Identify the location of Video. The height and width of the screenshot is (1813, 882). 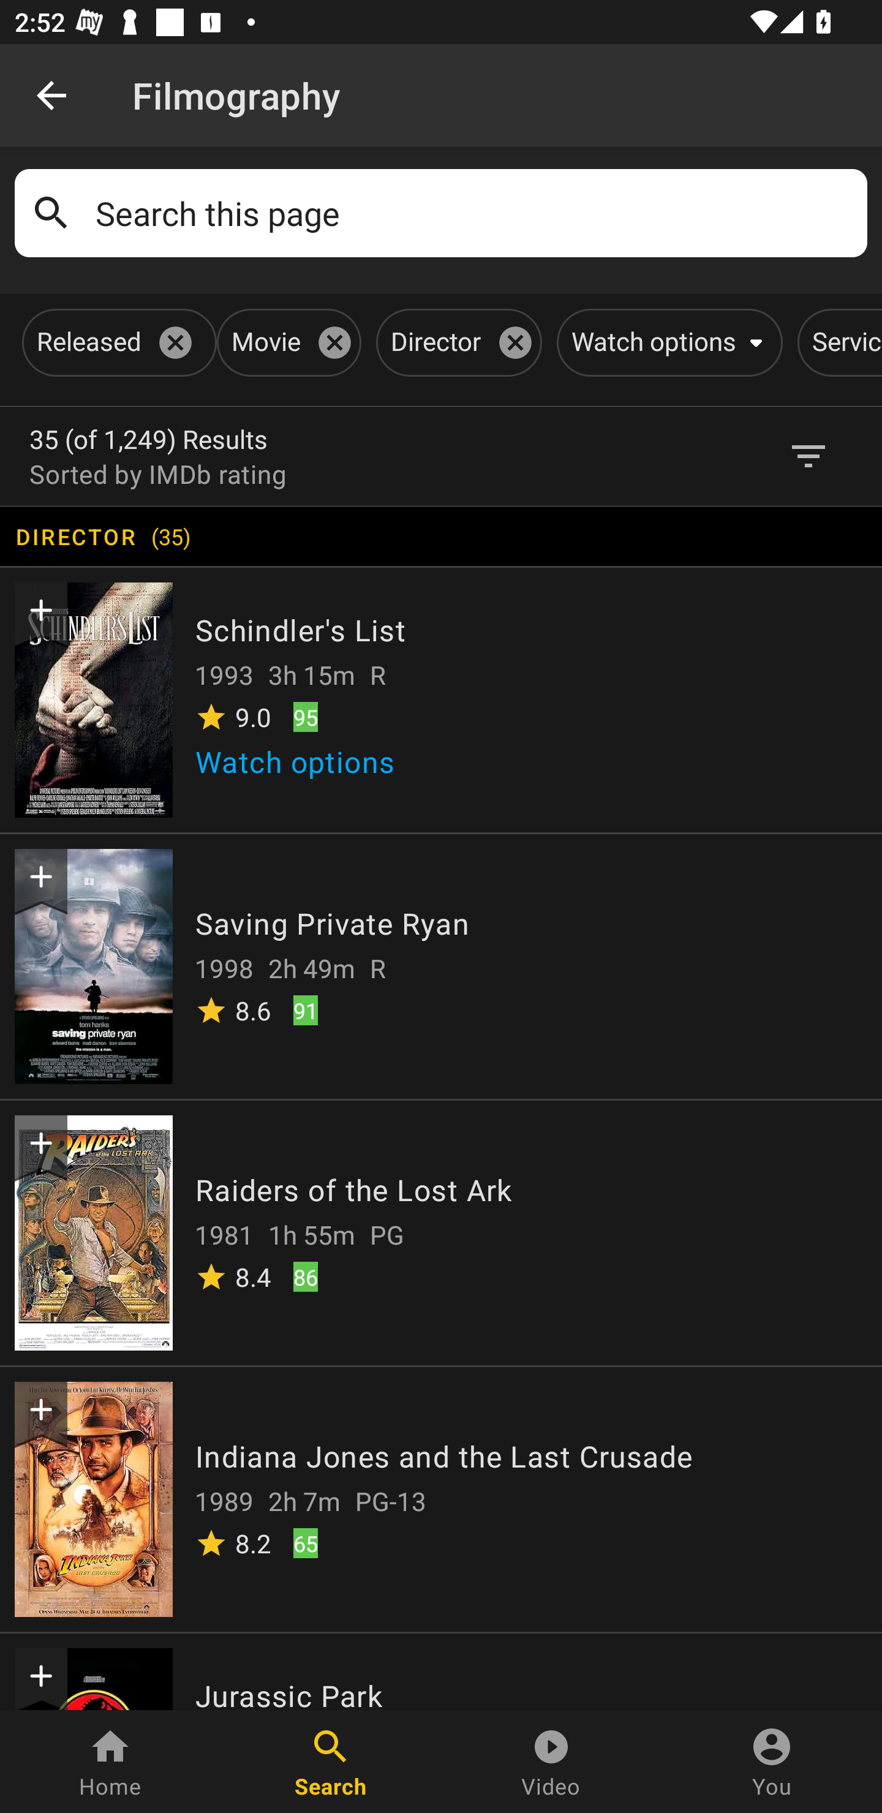
(551, 1762).